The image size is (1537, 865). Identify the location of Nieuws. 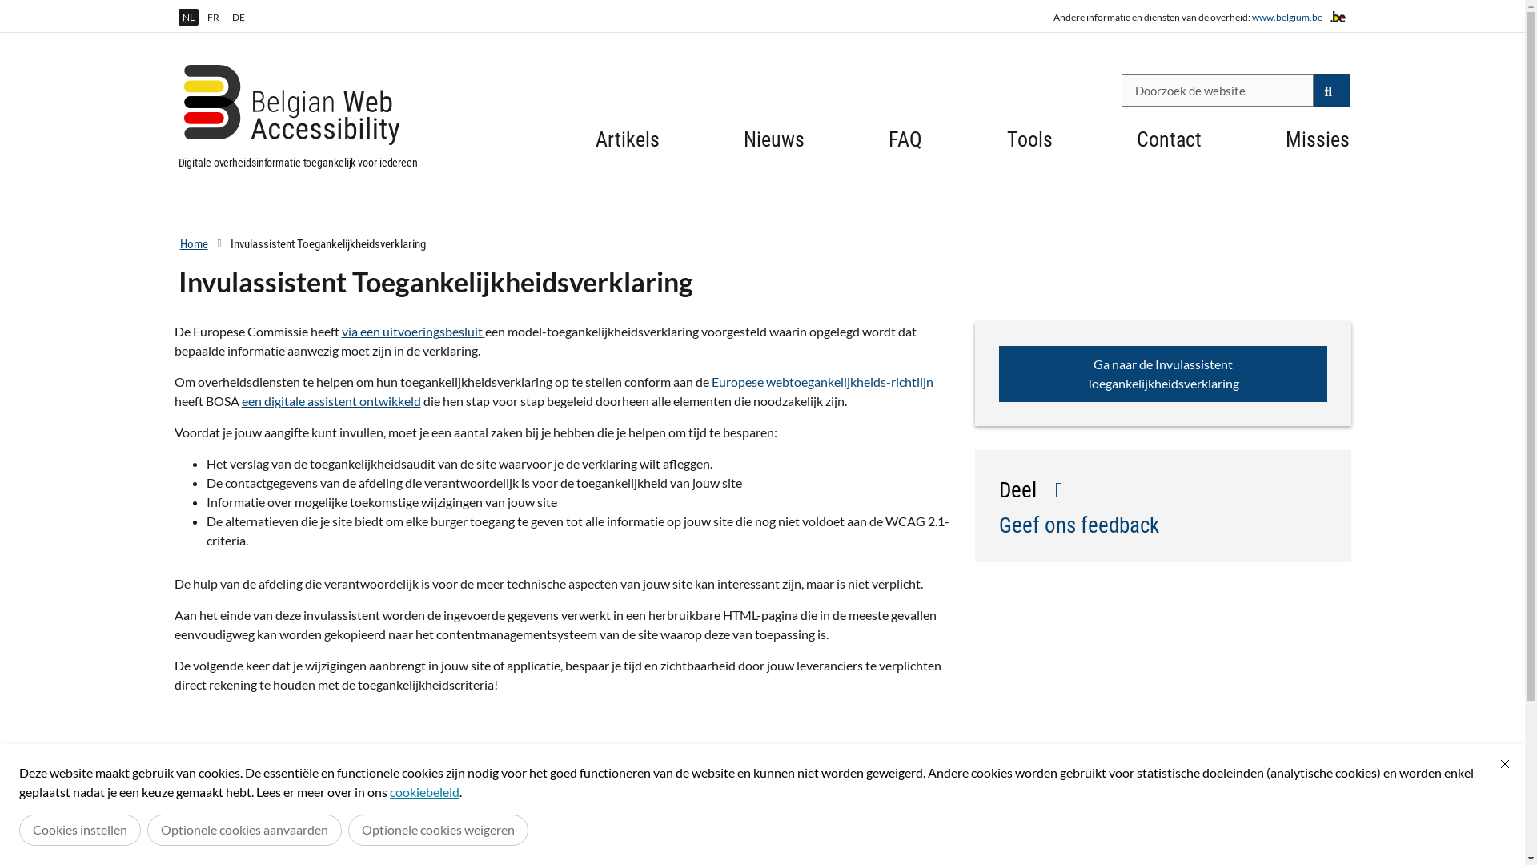
(774, 146).